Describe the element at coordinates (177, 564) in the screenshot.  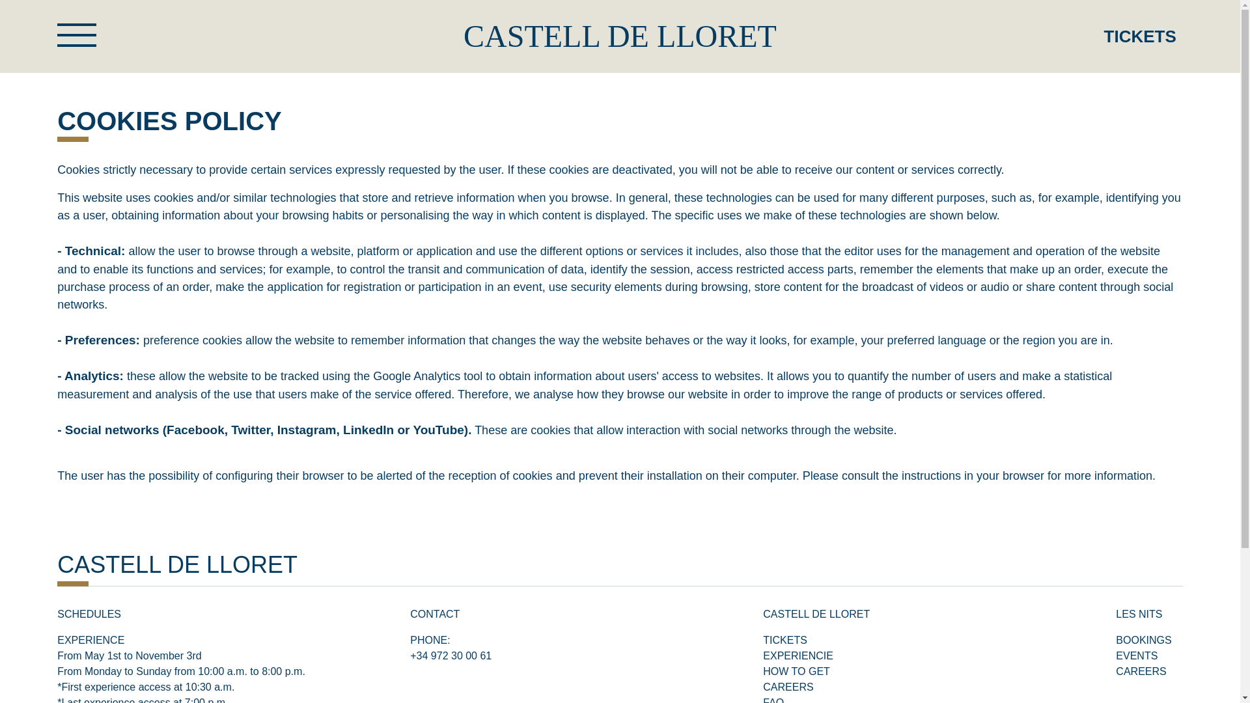
I see `CASTELL DE LLORET` at that location.